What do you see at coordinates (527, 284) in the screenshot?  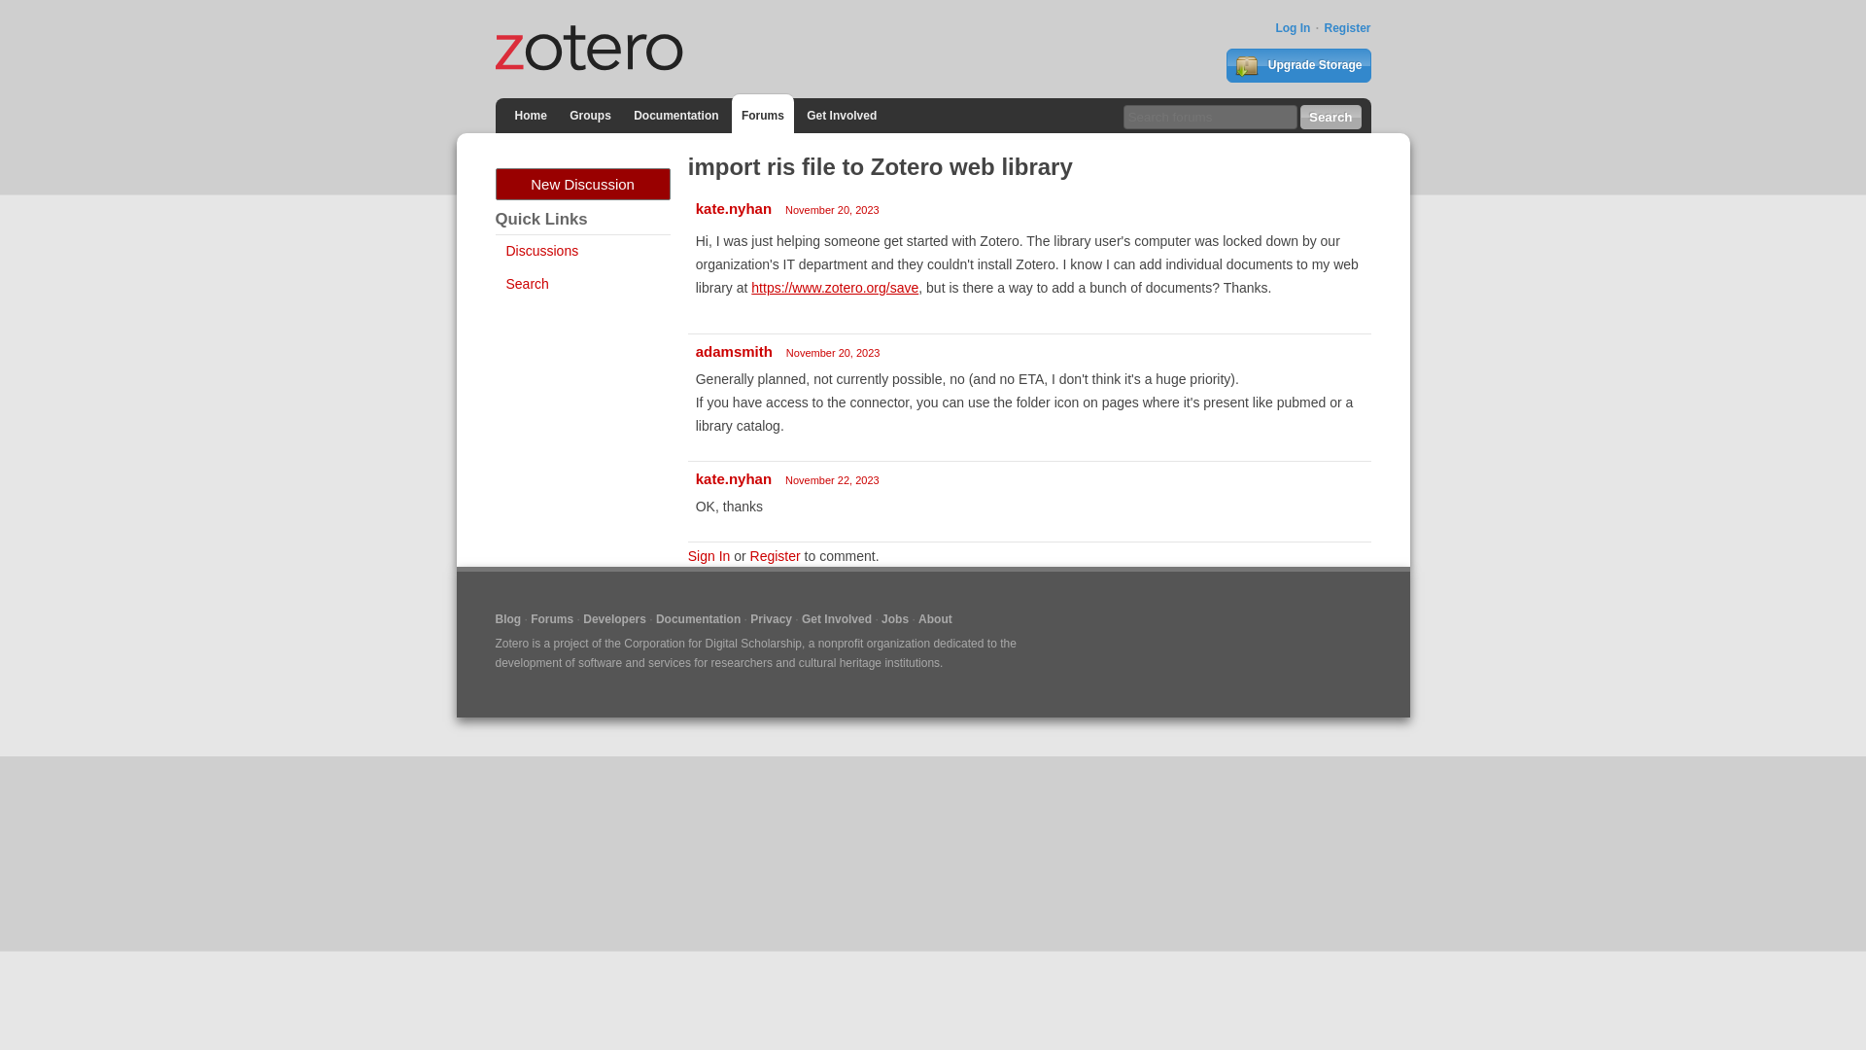 I see `Search` at bounding box center [527, 284].